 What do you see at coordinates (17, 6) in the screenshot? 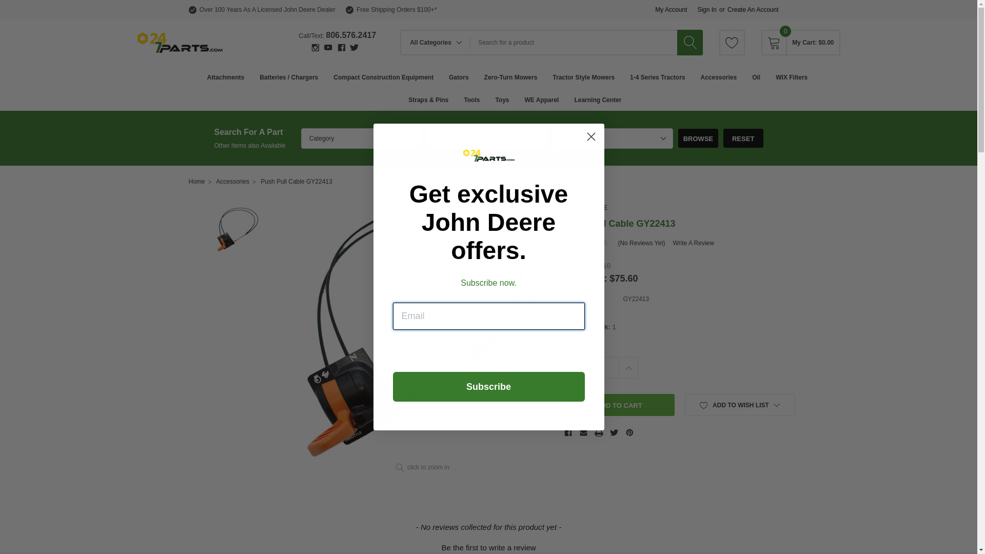
I see `Submit` at bounding box center [17, 6].